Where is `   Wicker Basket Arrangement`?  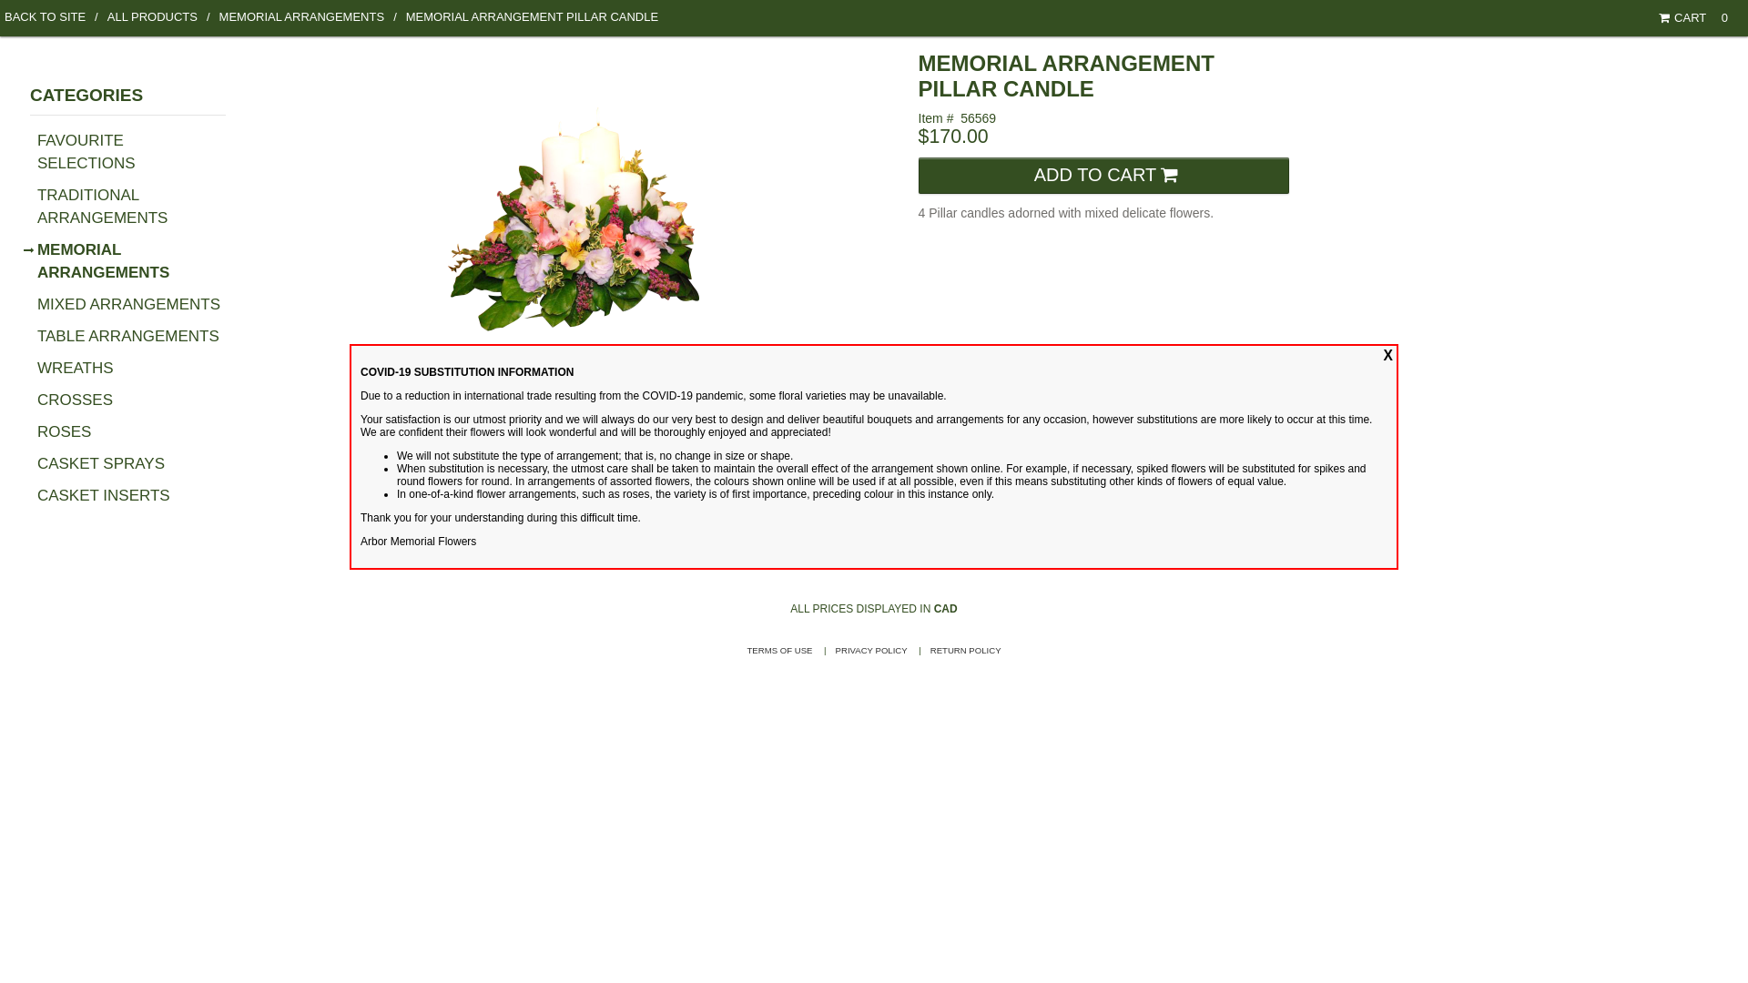
   Wicker Basket Arrangement is located at coordinates (560, 504).